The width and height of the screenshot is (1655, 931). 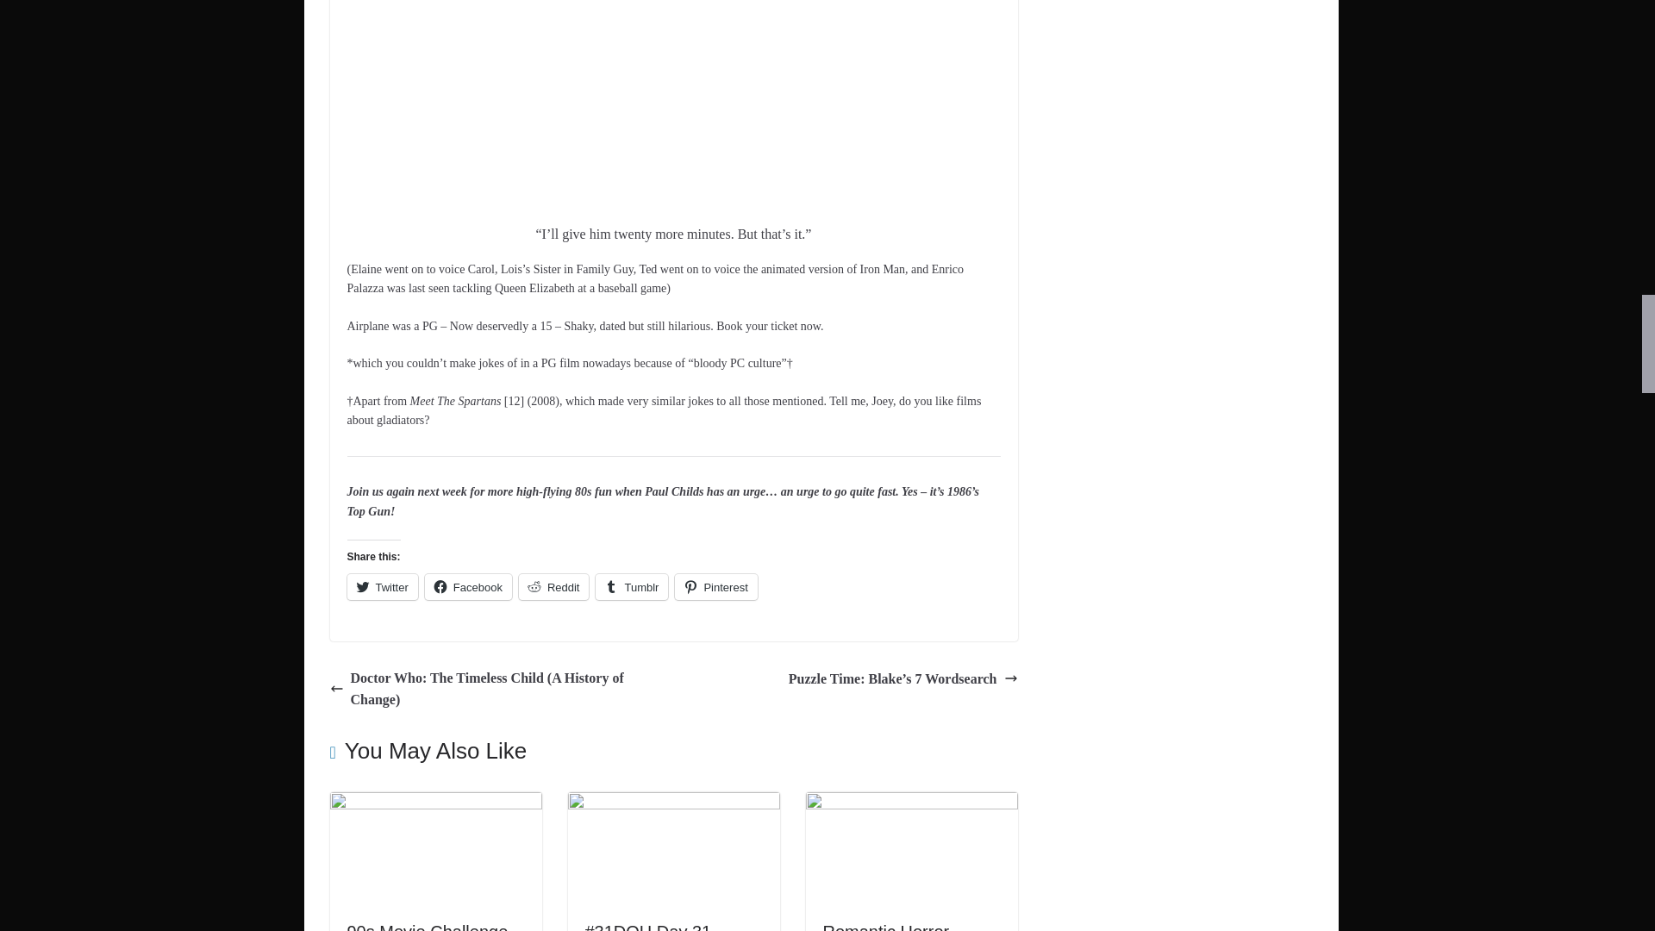 What do you see at coordinates (632, 586) in the screenshot?
I see `Click to share on Tumblr` at bounding box center [632, 586].